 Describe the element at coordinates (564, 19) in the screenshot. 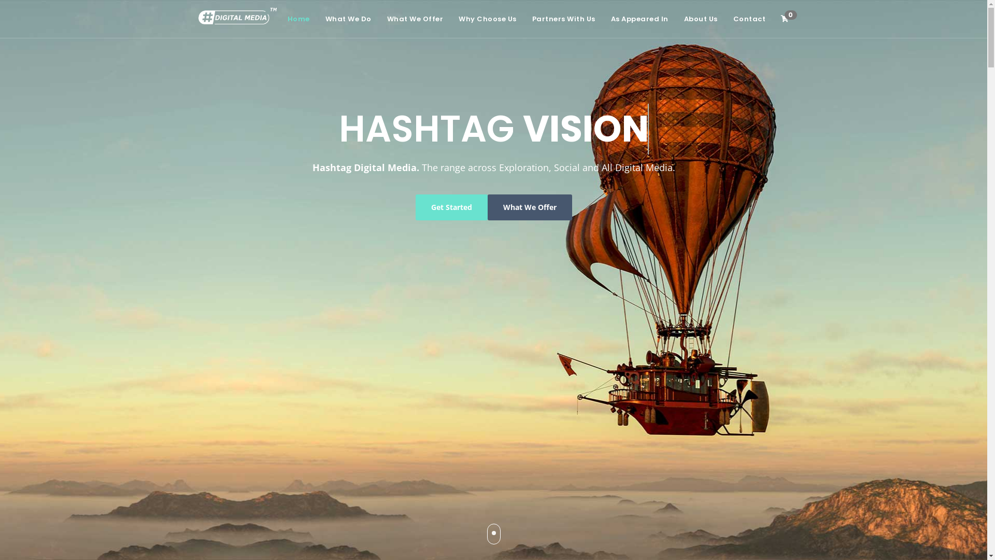

I see `Partners With Us` at that location.